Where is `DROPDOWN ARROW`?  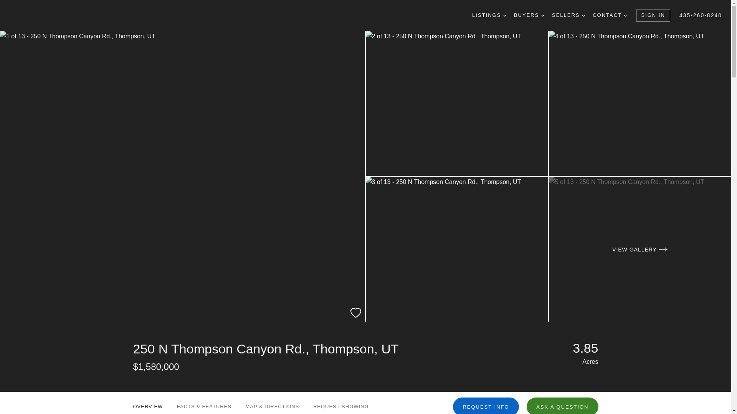
DROPDOWN ARROW is located at coordinates (543, 15).